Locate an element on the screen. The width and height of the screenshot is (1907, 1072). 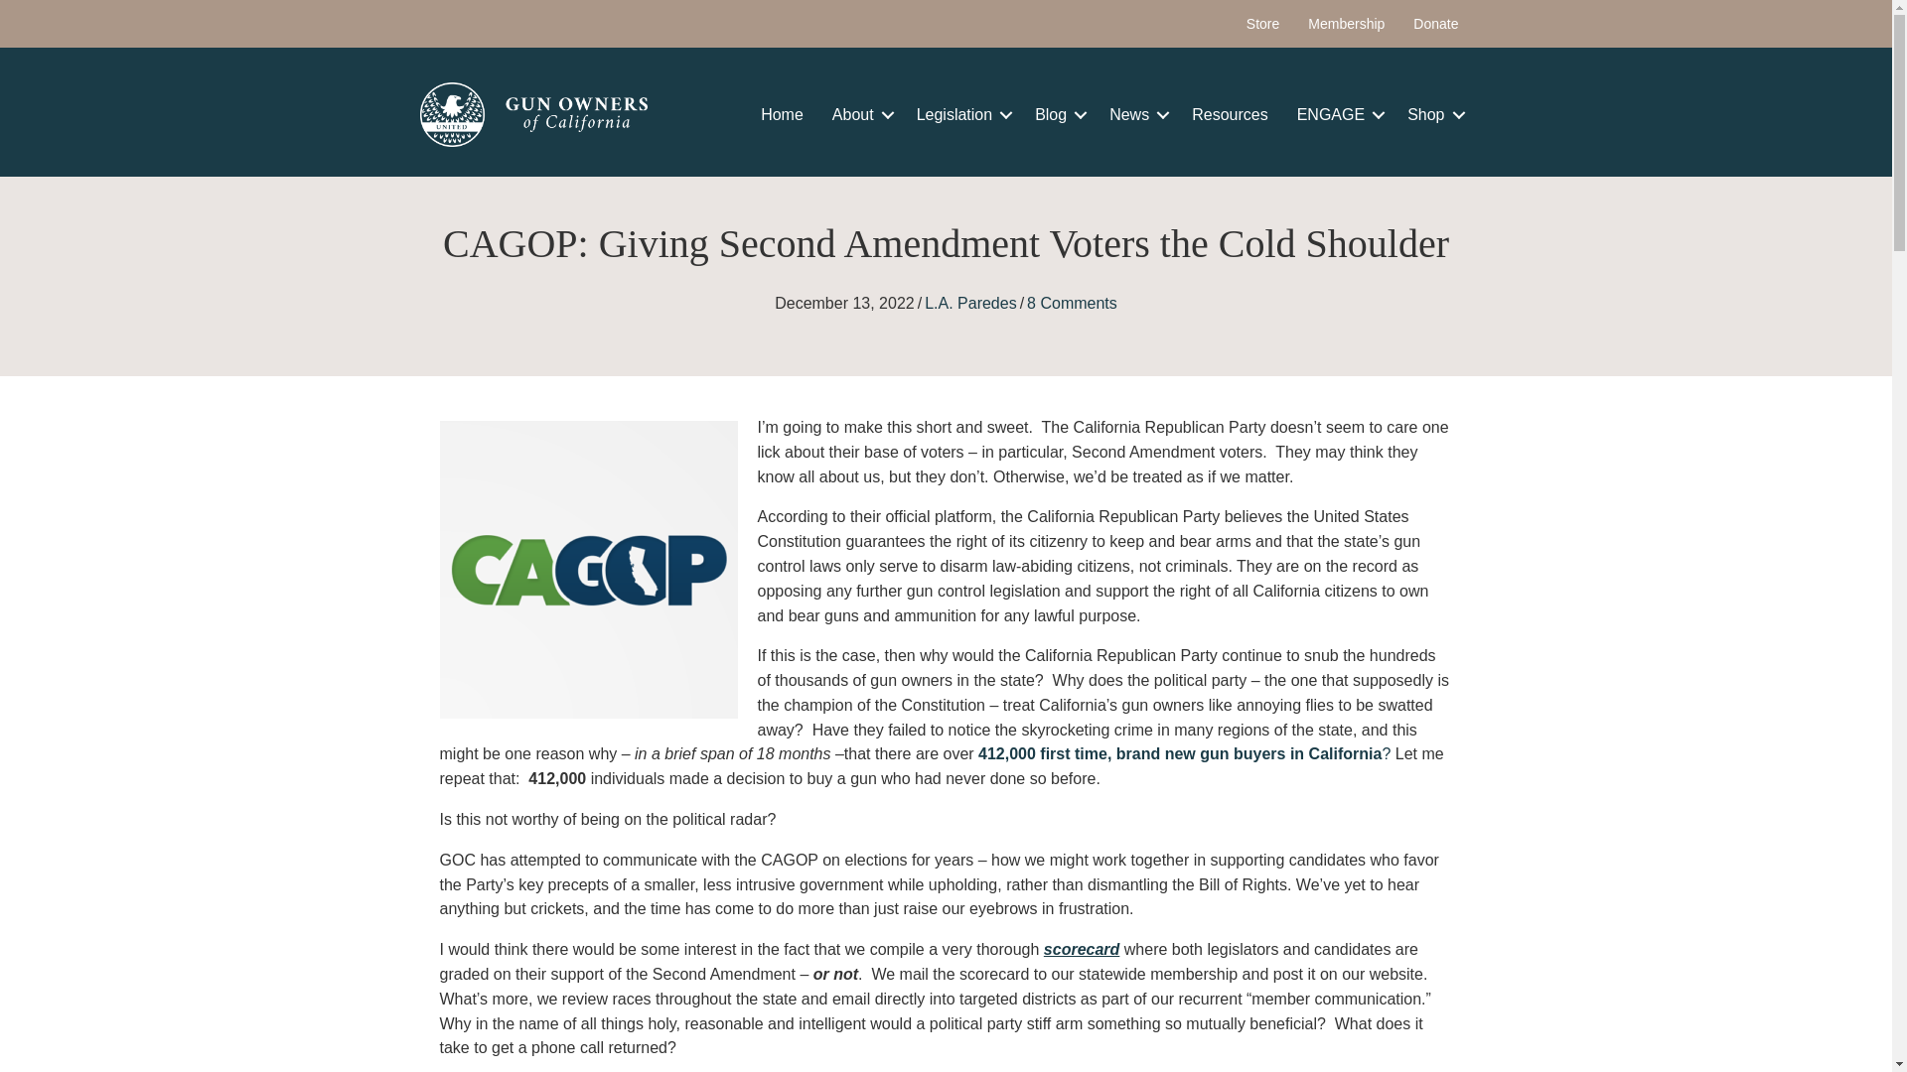
Donate is located at coordinates (1436, 24).